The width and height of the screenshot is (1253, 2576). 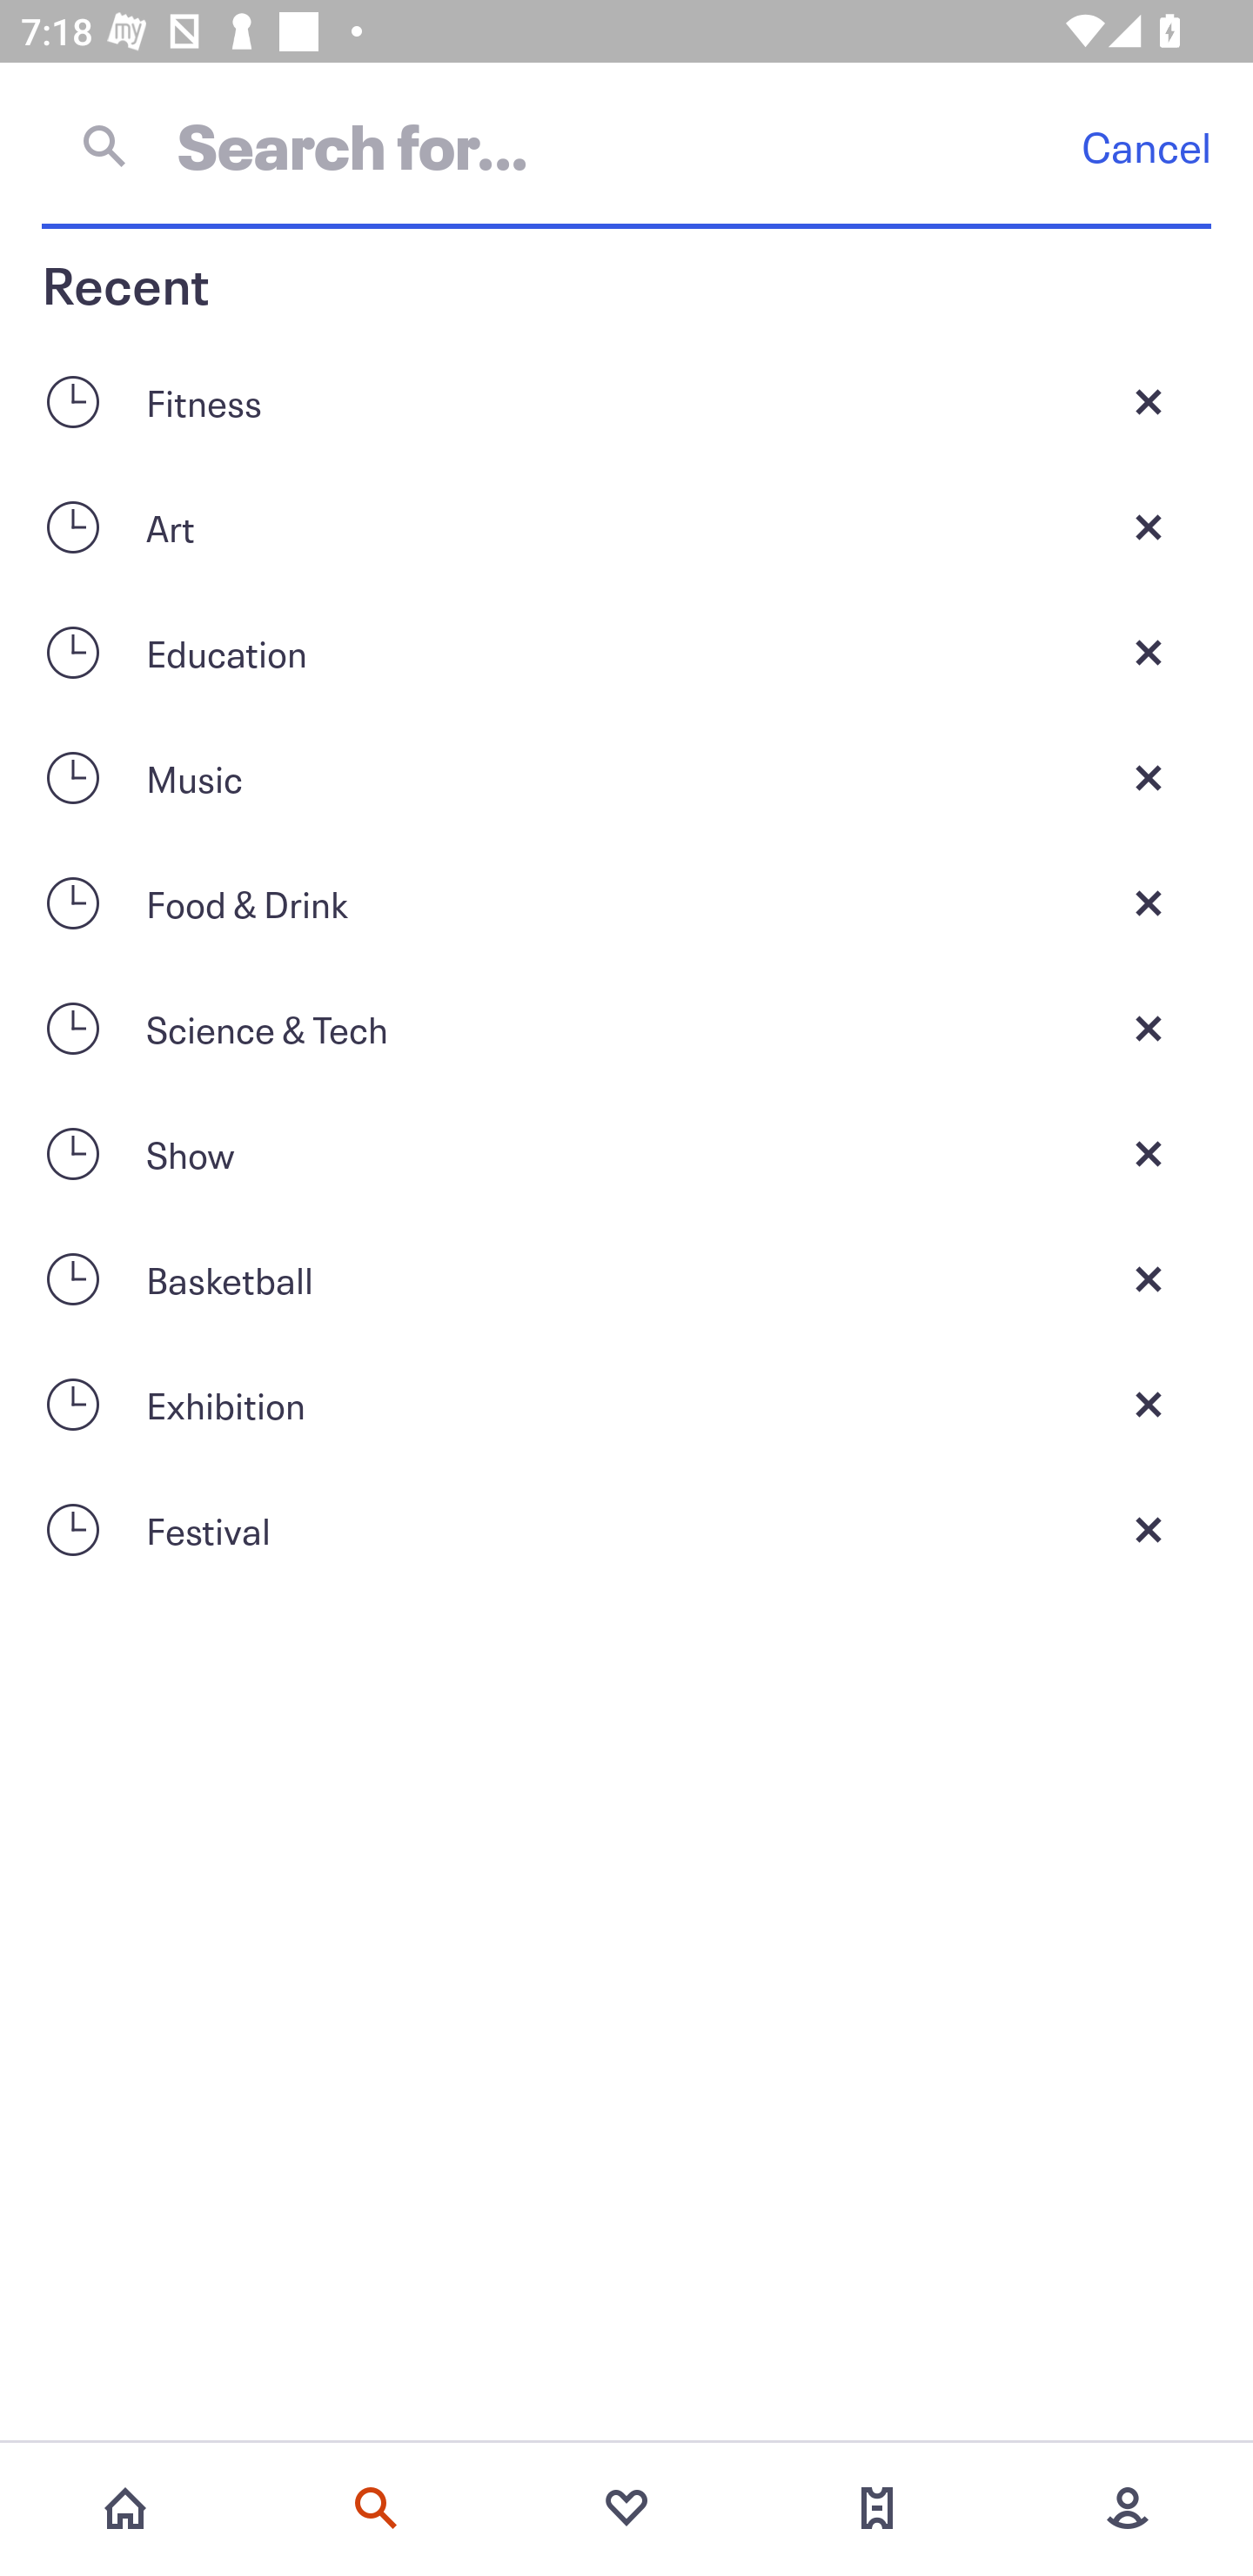 What do you see at coordinates (1149, 1530) in the screenshot?
I see `Close current screen` at bounding box center [1149, 1530].